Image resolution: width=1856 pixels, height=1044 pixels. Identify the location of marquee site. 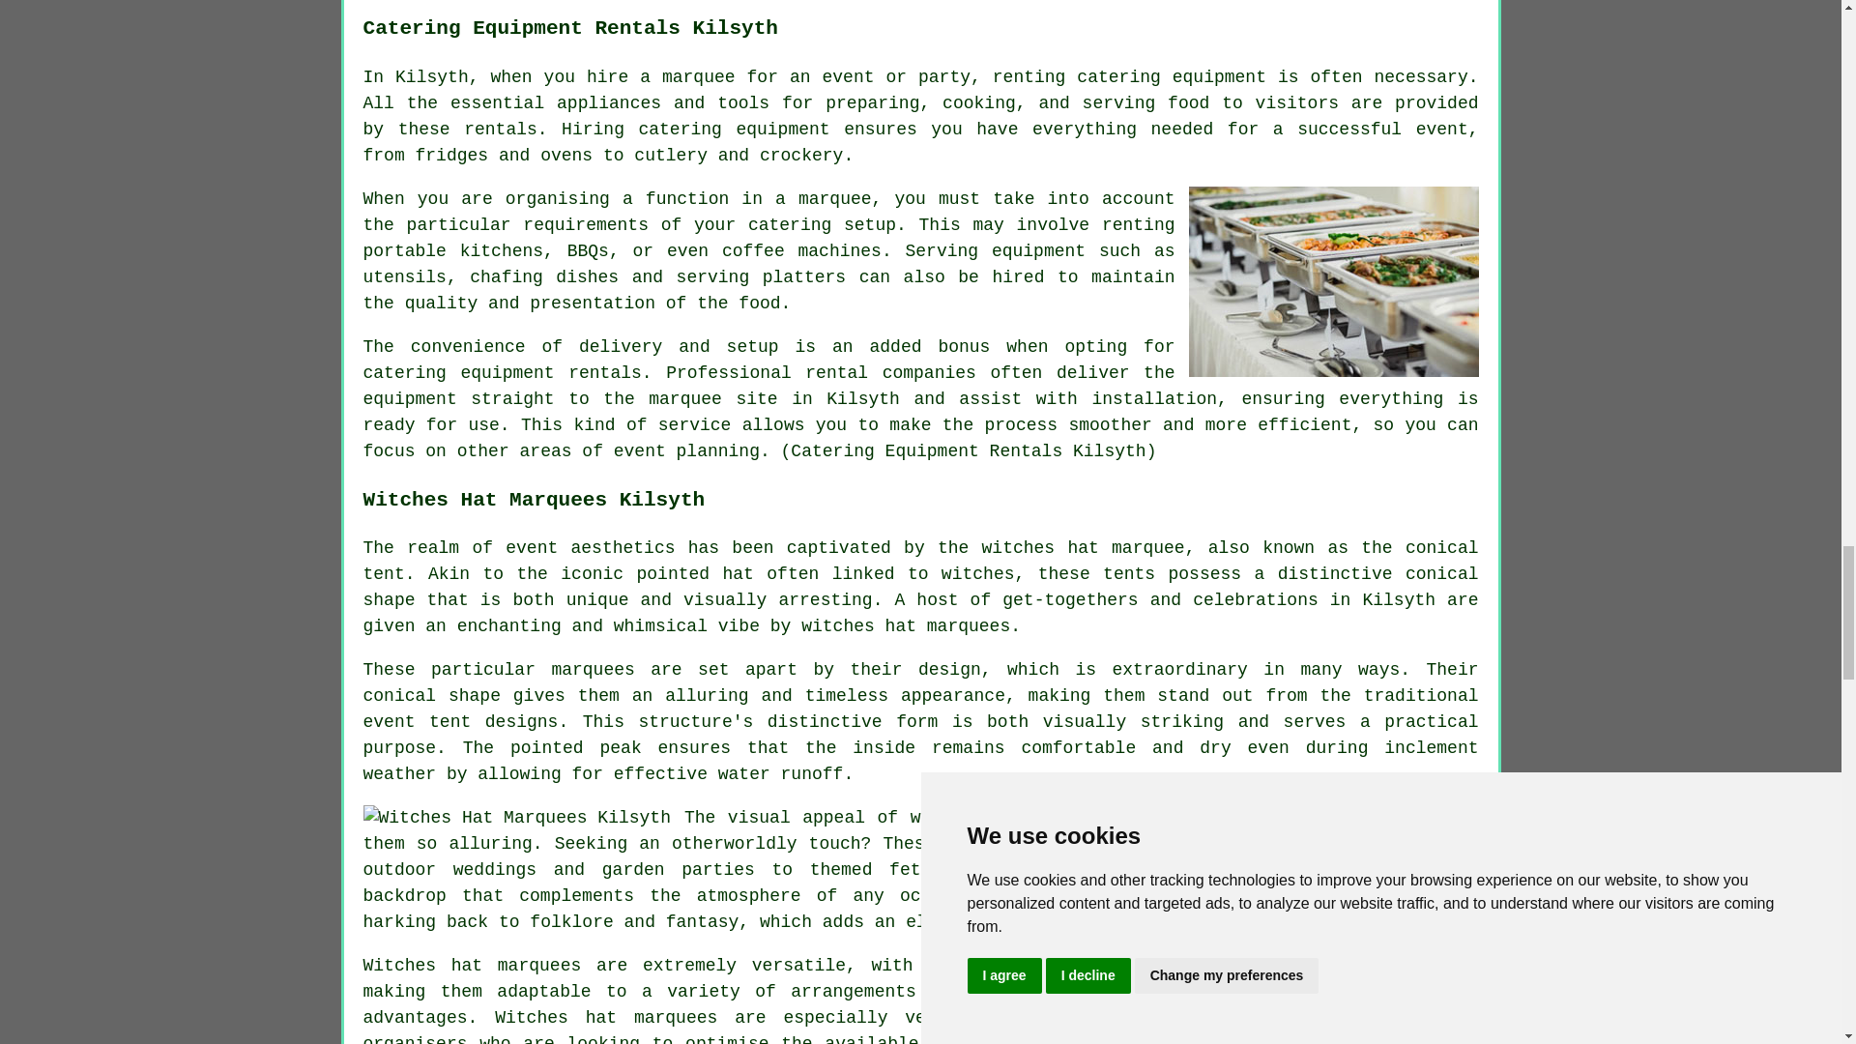
(712, 398).